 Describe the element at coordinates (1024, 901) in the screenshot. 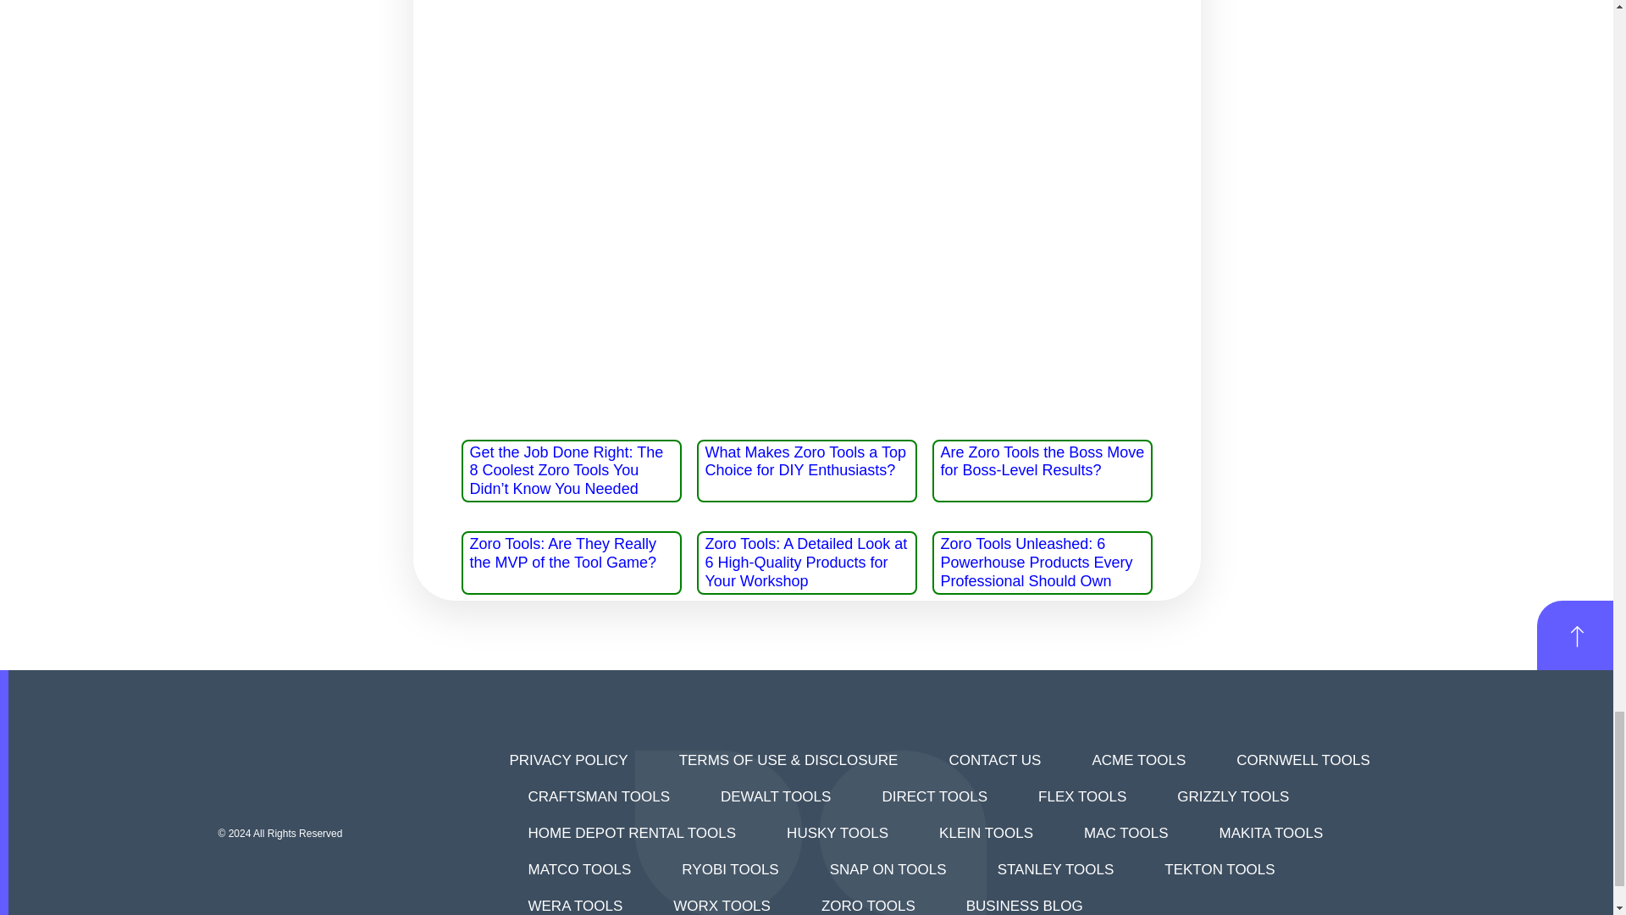

I see `BUSINESS BLOG` at that location.